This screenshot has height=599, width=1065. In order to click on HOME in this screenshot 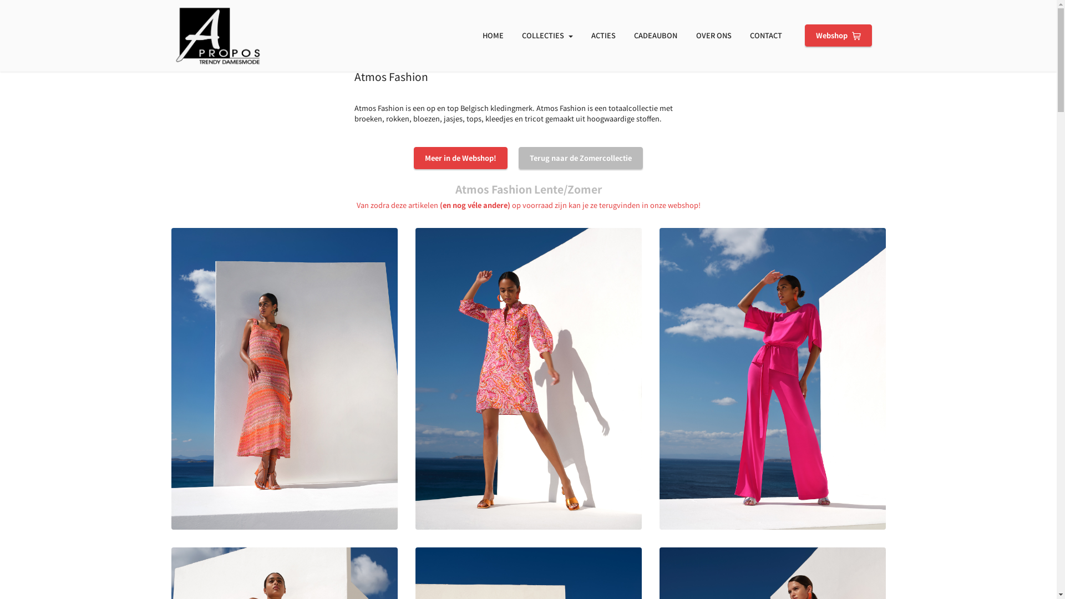, I will do `click(493, 35)`.